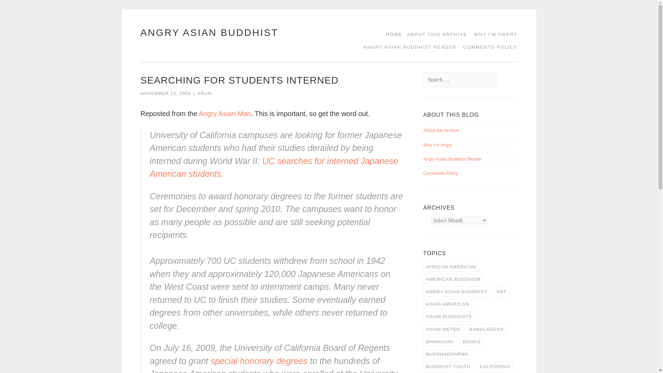  Describe the element at coordinates (209, 32) in the screenshot. I see `ANGRY ASIAN BUDDHIST` at that location.